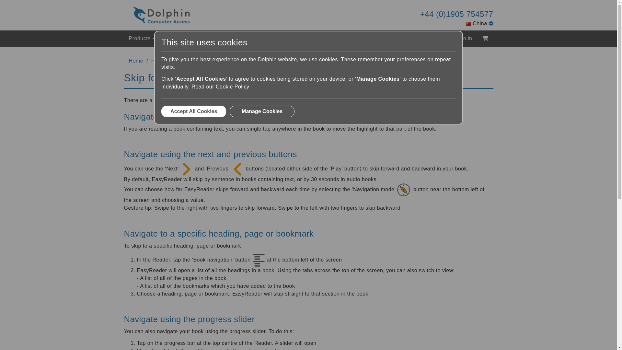 The width and height of the screenshot is (622, 350). I want to click on Sectors, so click(177, 38).